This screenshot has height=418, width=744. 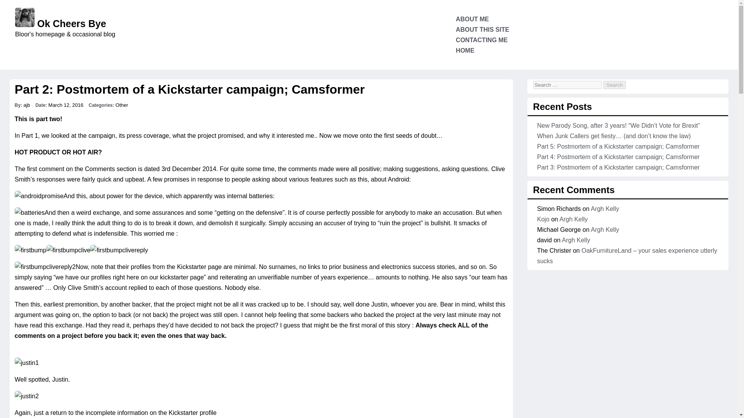 What do you see at coordinates (122, 104) in the screenshot?
I see `Other` at bounding box center [122, 104].